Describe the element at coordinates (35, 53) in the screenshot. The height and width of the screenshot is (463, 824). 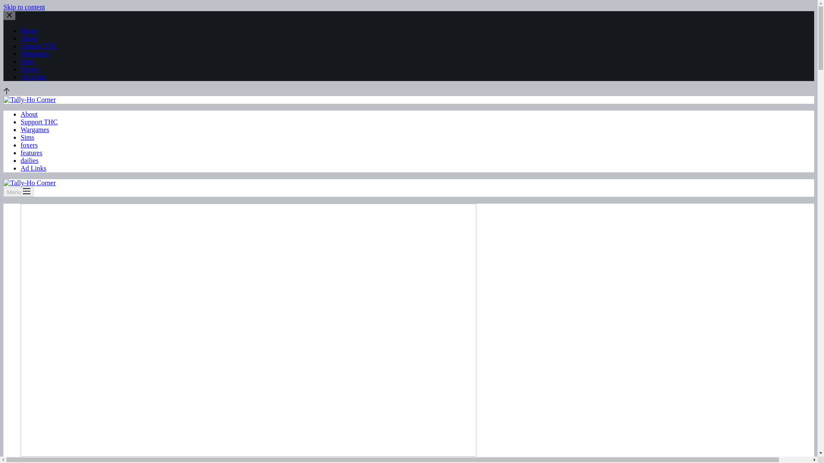
I see `Wargames` at that location.